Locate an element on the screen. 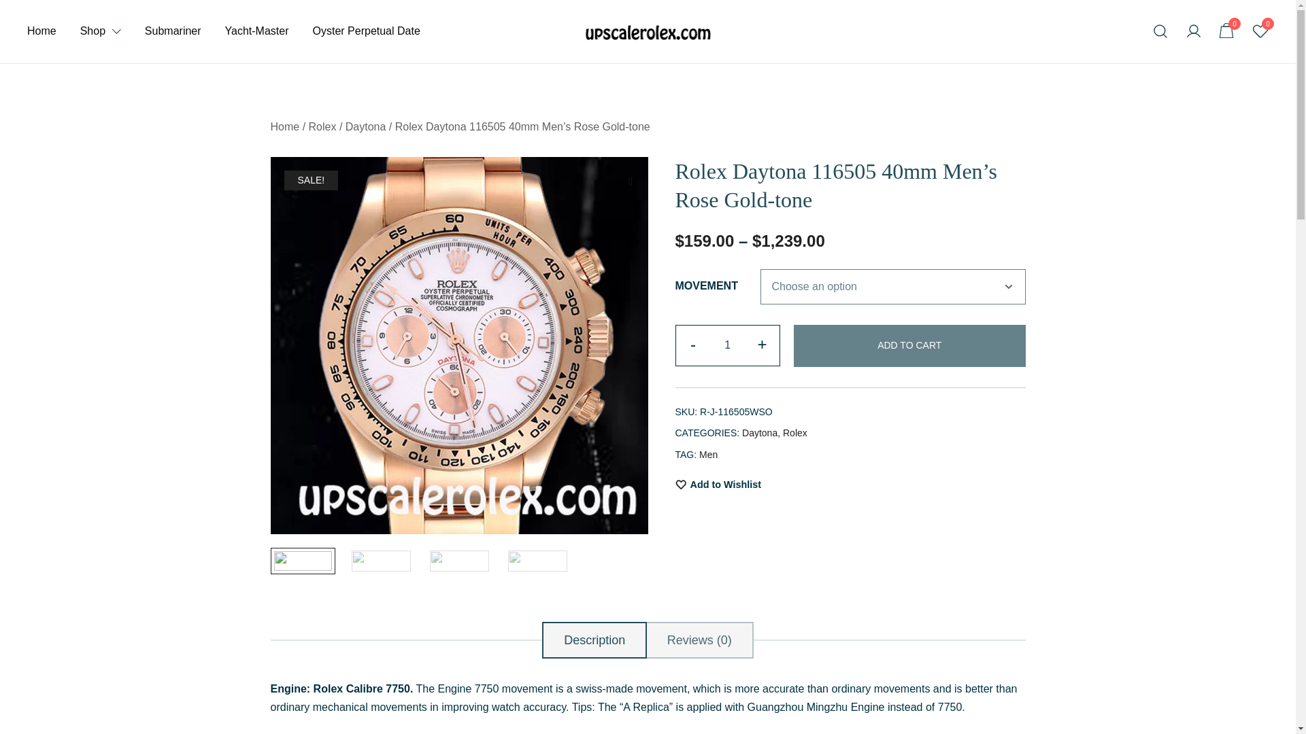  Yacht-Master is located at coordinates (256, 31).